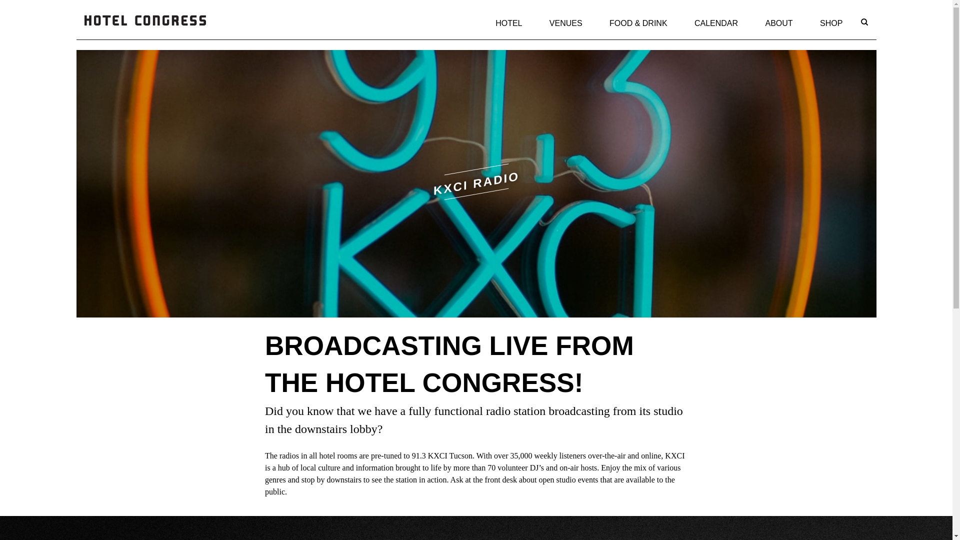 The width and height of the screenshot is (960, 540). What do you see at coordinates (779, 23) in the screenshot?
I see `ABOUT` at bounding box center [779, 23].